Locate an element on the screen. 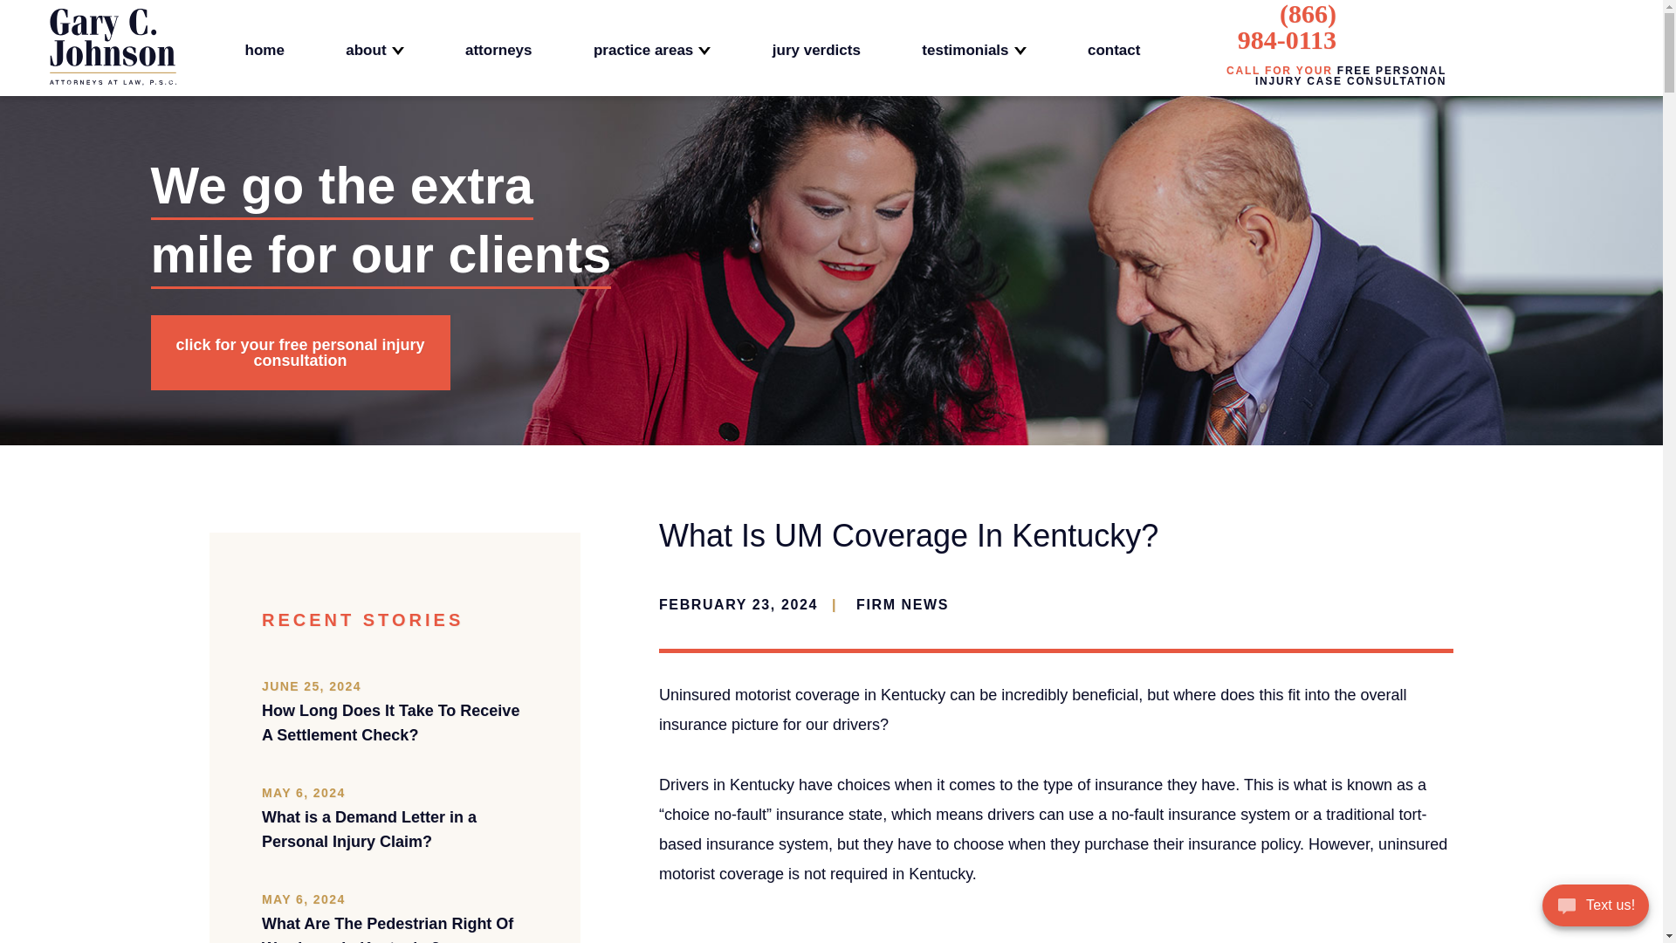 The height and width of the screenshot is (943, 1676). jury verdicts is located at coordinates (817, 49).